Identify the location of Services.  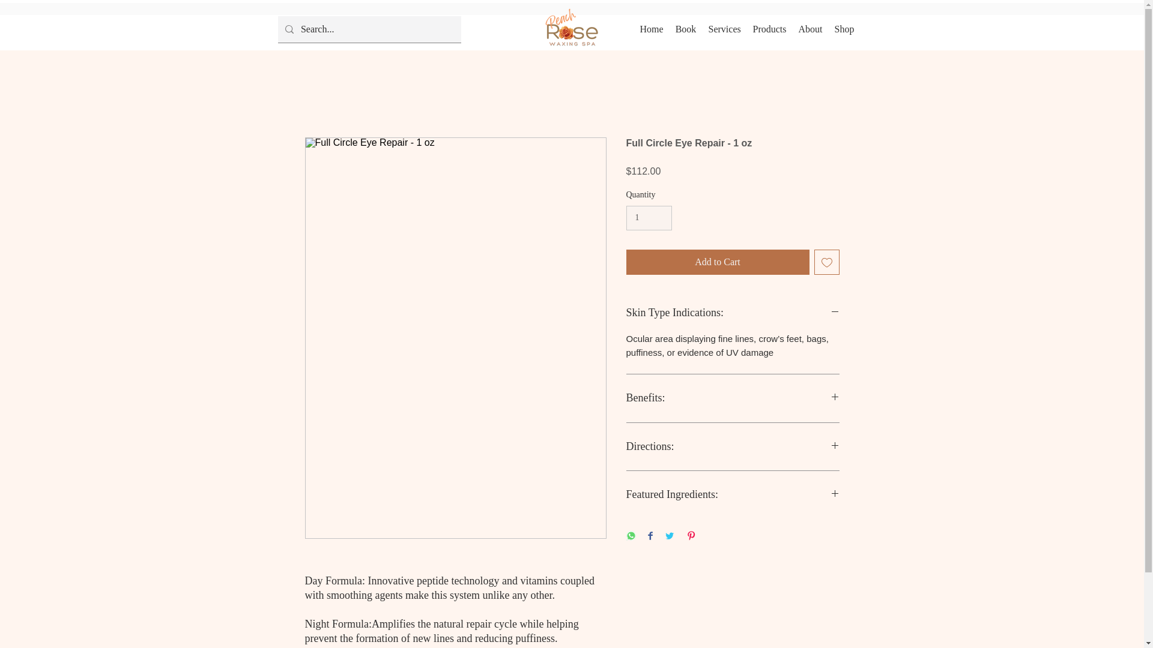
(724, 29).